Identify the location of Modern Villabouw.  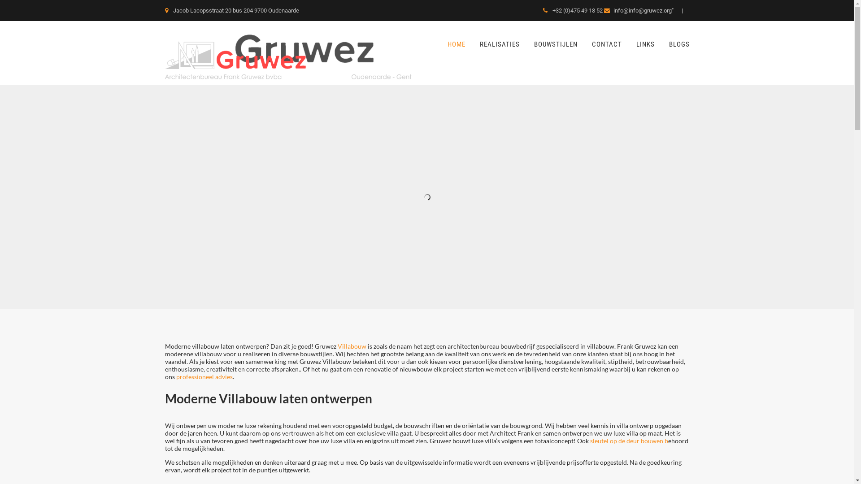
(288, 82).